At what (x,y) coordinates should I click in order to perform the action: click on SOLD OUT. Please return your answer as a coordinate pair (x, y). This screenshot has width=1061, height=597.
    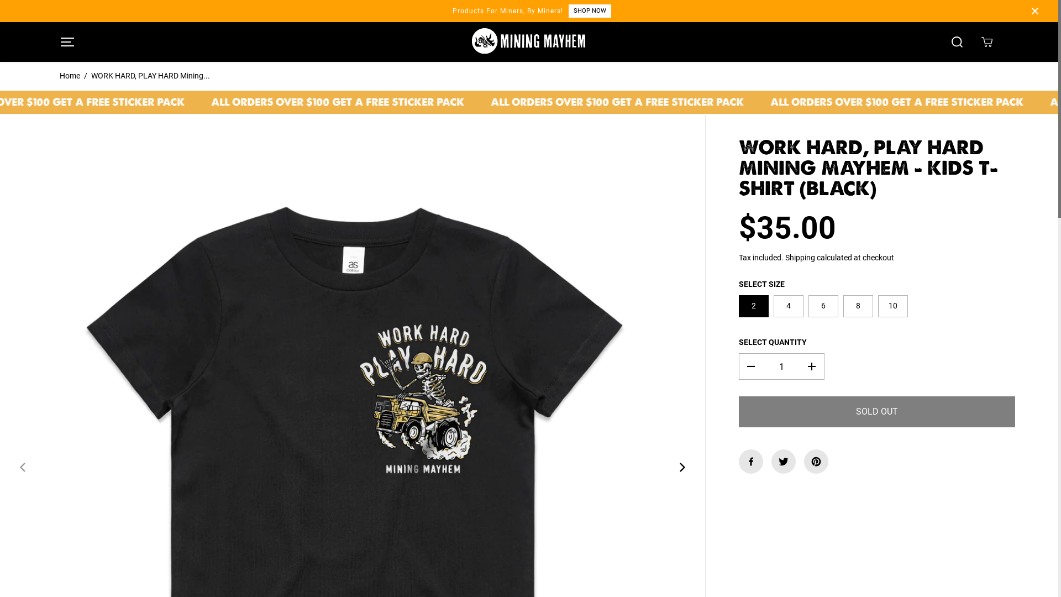
    Looking at the image, I should click on (877, 412).